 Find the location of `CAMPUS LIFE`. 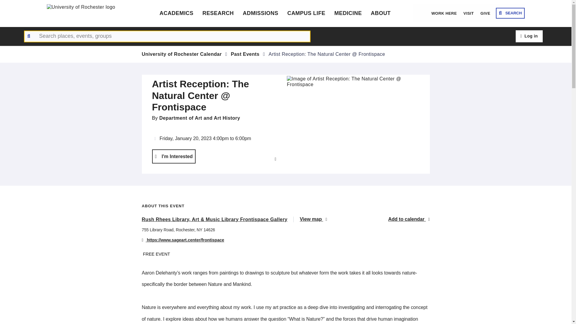

CAMPUS LIFE is located at coordinates (306, 13).